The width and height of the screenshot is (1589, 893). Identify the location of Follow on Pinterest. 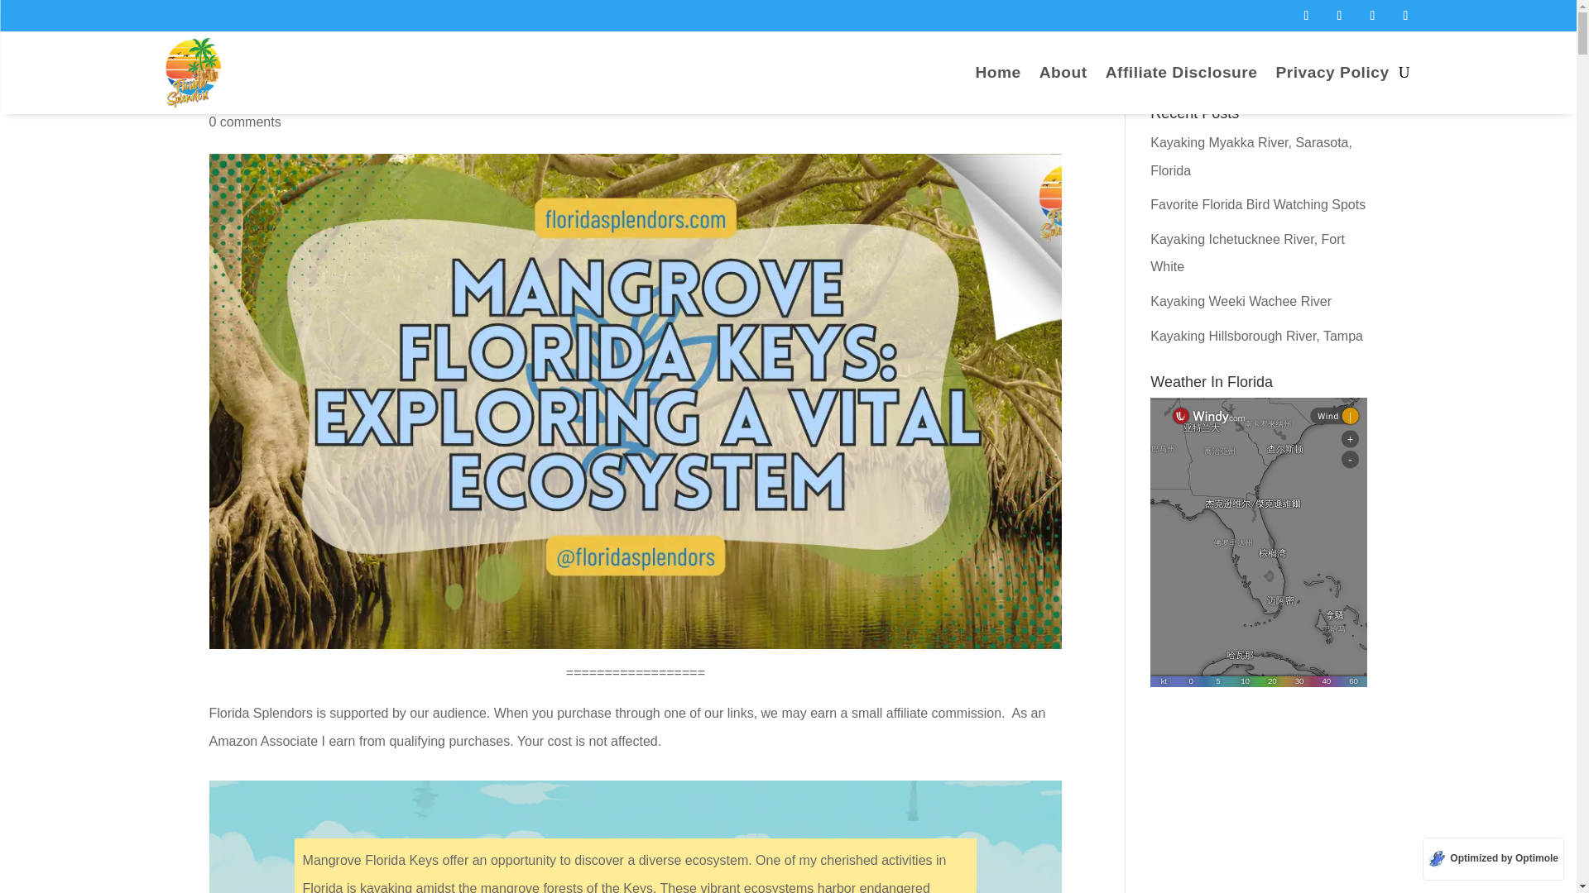
(1405, 15).